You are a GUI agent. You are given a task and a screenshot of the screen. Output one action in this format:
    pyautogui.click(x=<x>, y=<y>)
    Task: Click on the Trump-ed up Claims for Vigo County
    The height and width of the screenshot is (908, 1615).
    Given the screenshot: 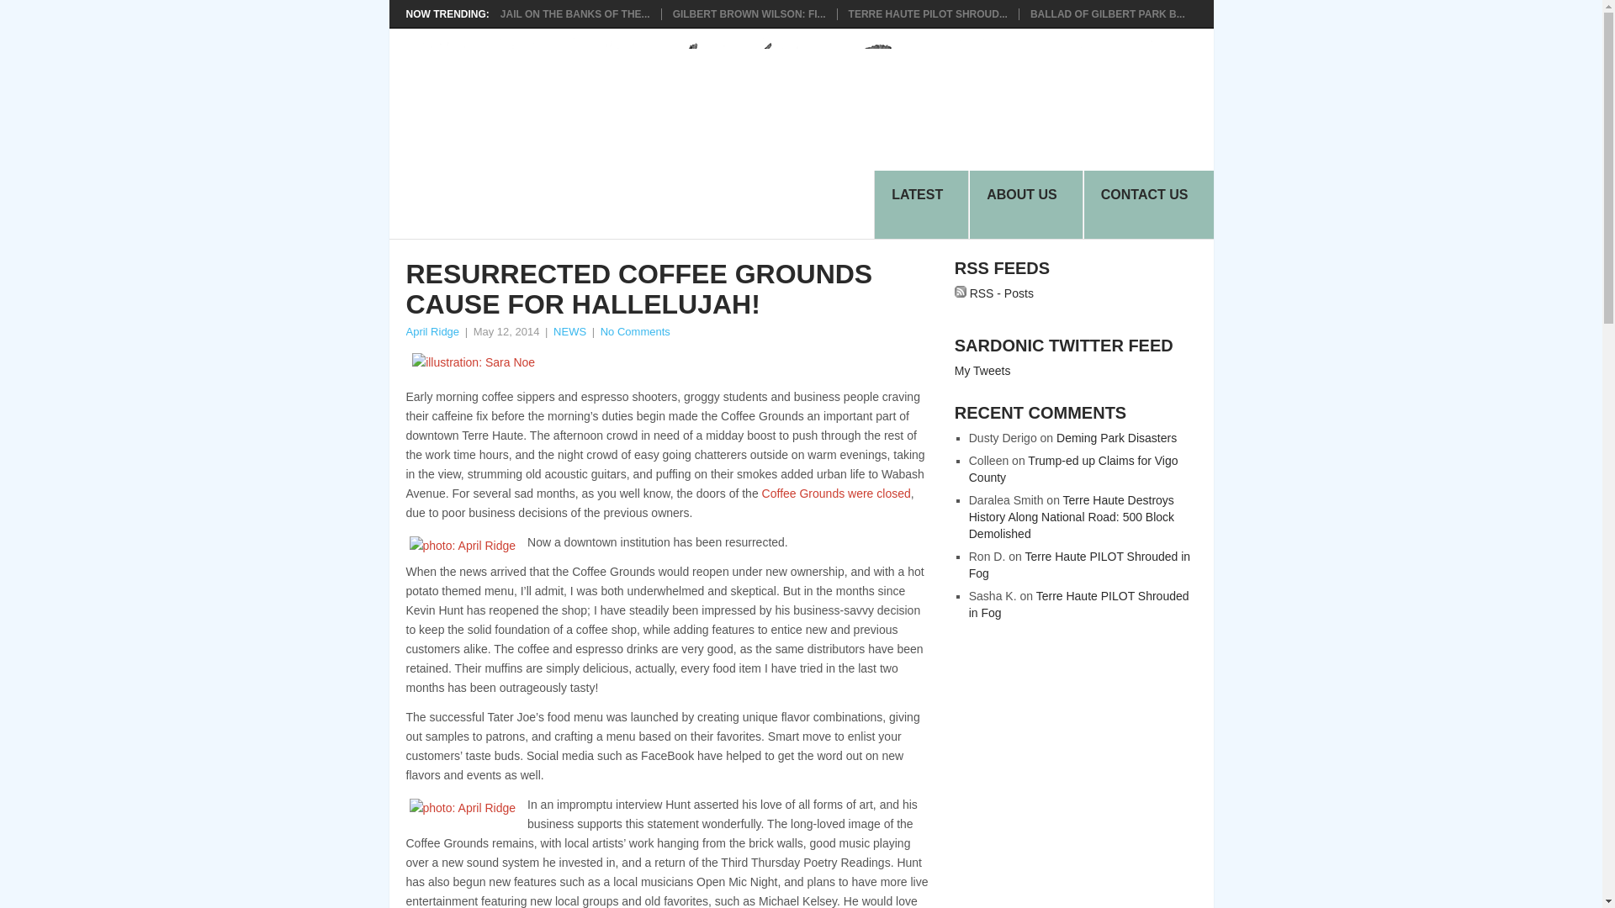 What is the action you would take?
    pyautogui.click(x=1073, y=469)
    